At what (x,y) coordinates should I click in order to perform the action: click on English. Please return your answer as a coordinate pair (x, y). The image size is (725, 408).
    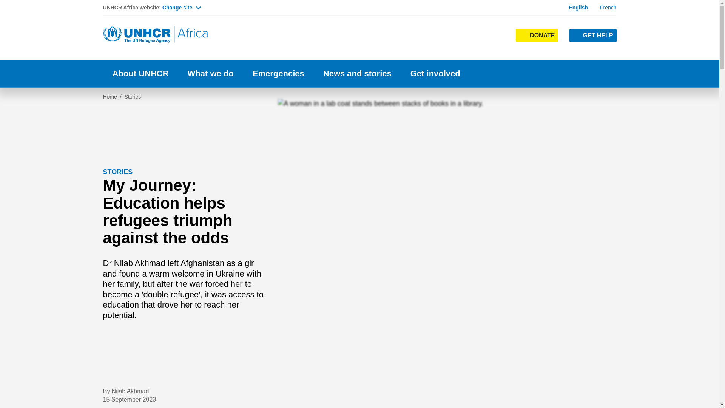
    Looking at the image, I should click on (578, 8).